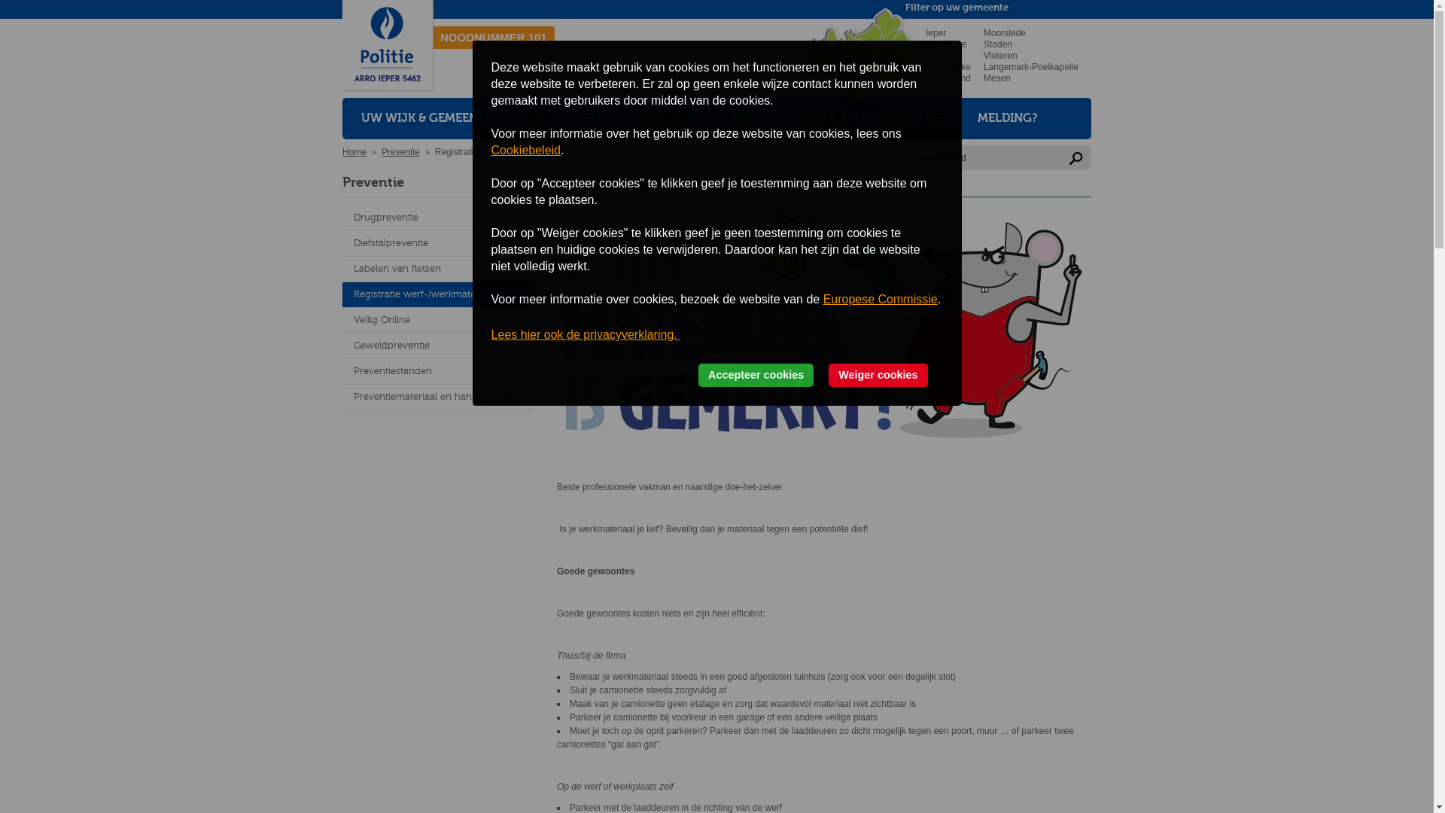  What do you see at coordinates (437, 269) in the screenshot?
I see `Labelen van fietsen` at bounding box center [437, 269].